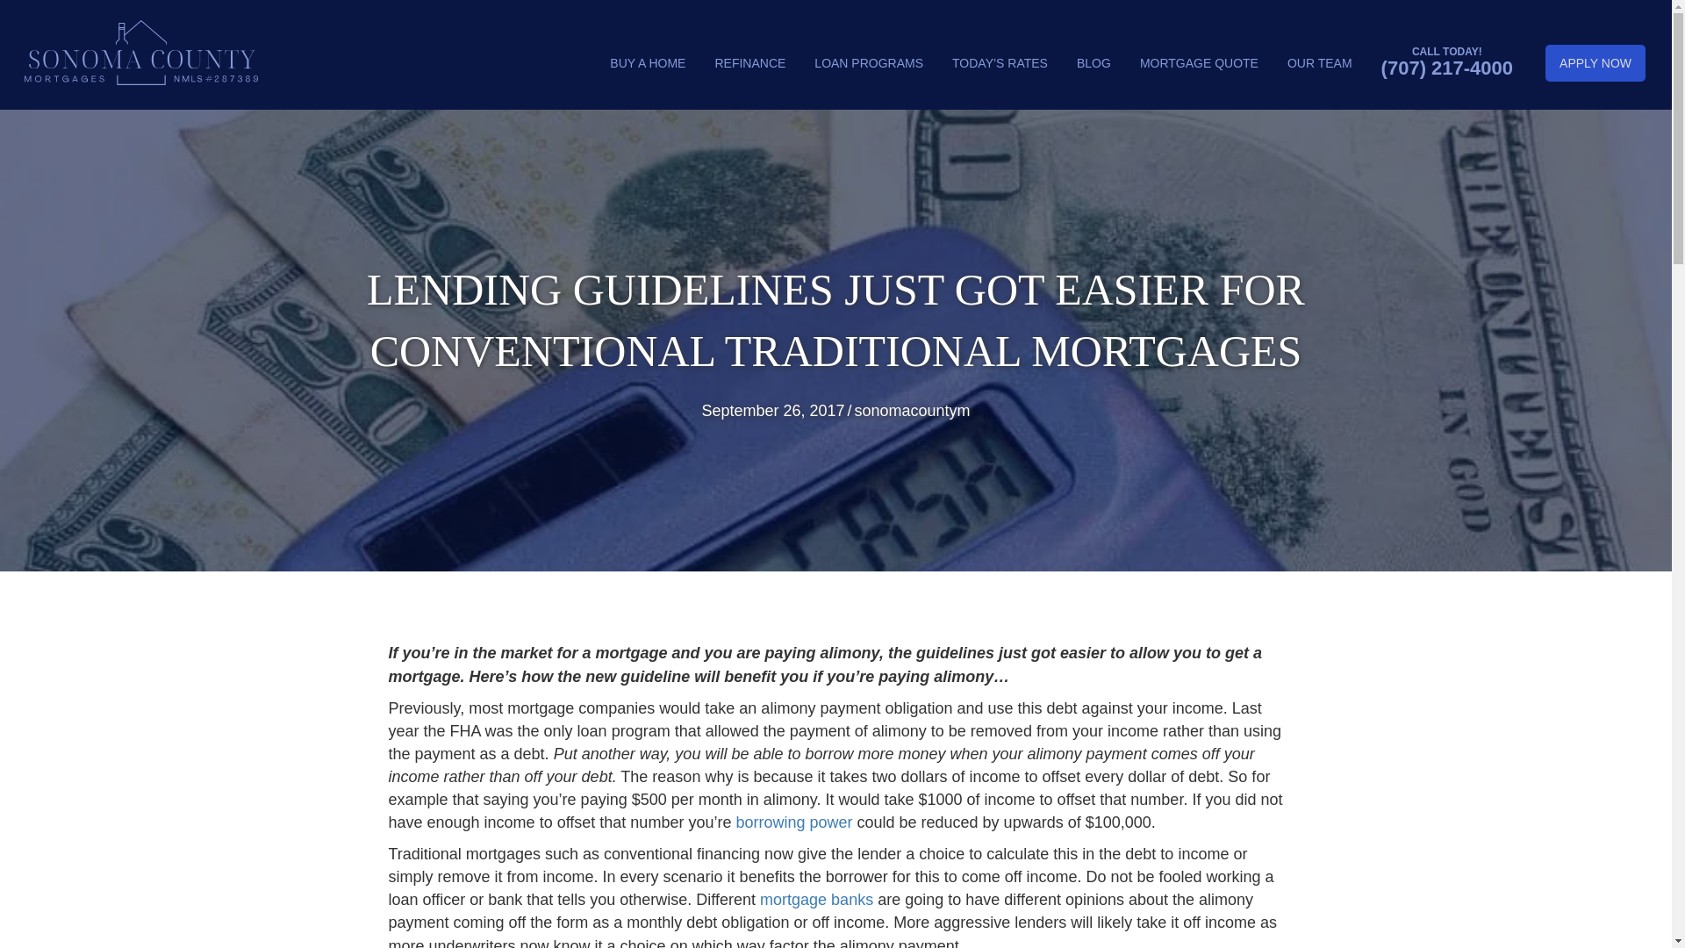  What do you see at coordinates (869, 62) in the screenshot?
I see `LOAN PROGRAMS` at bounding box center [869, 62].